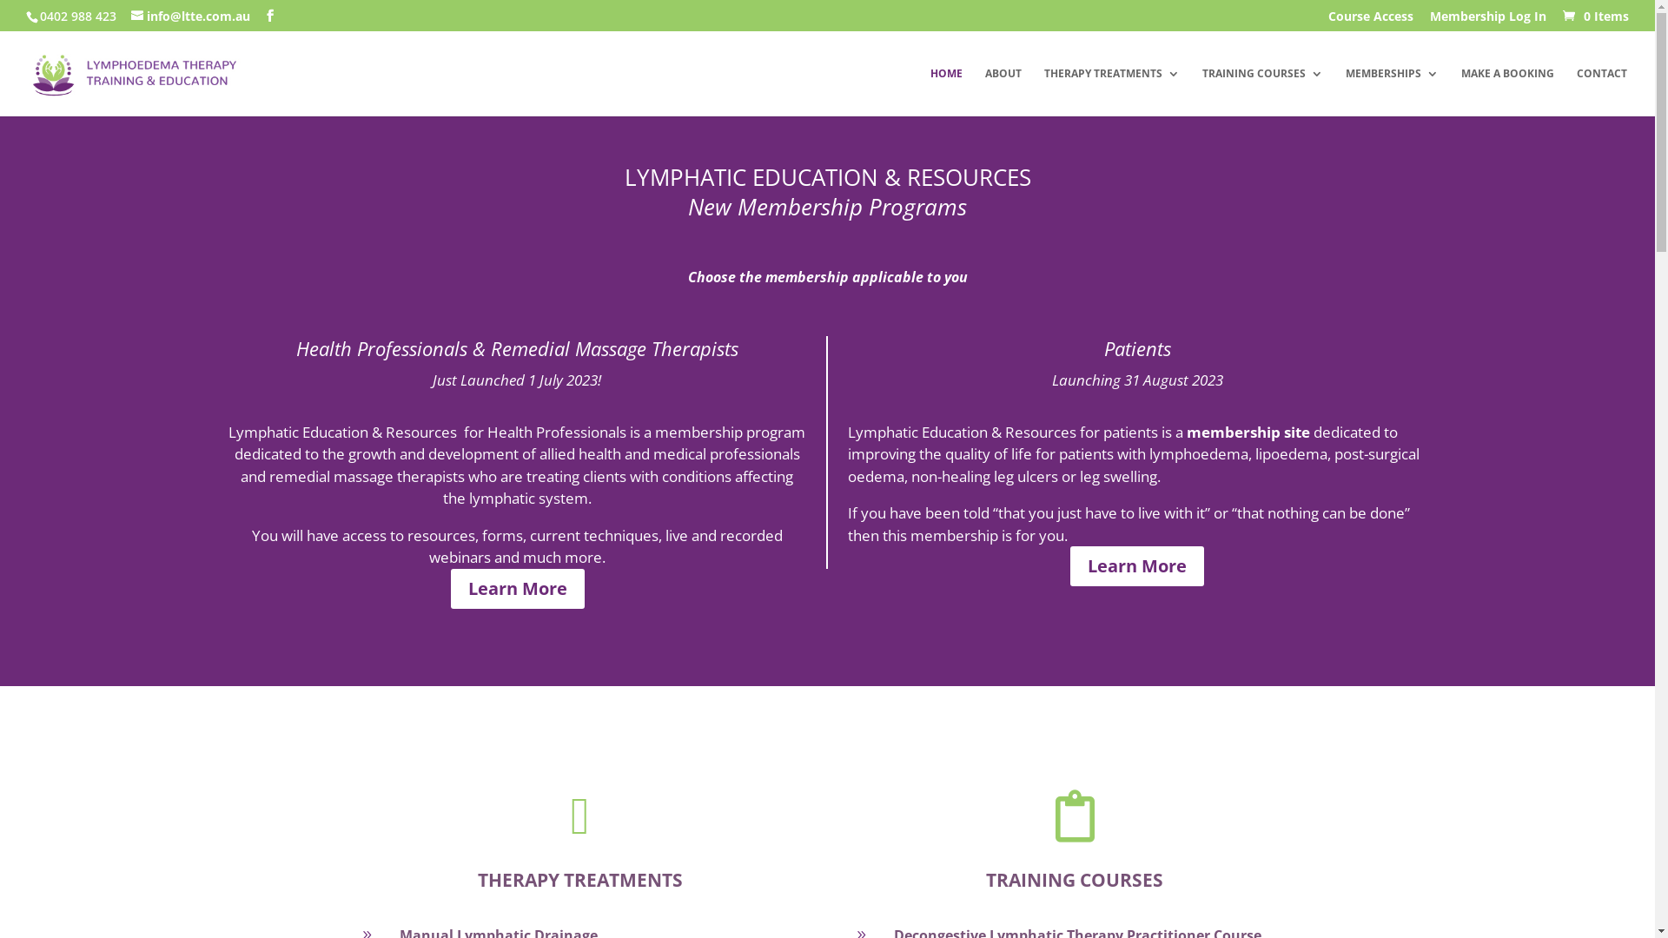  What do you see at coordinates (1003, 92) in the screenshot?
I see `ABOUT` at bounding box center [1003, 92].